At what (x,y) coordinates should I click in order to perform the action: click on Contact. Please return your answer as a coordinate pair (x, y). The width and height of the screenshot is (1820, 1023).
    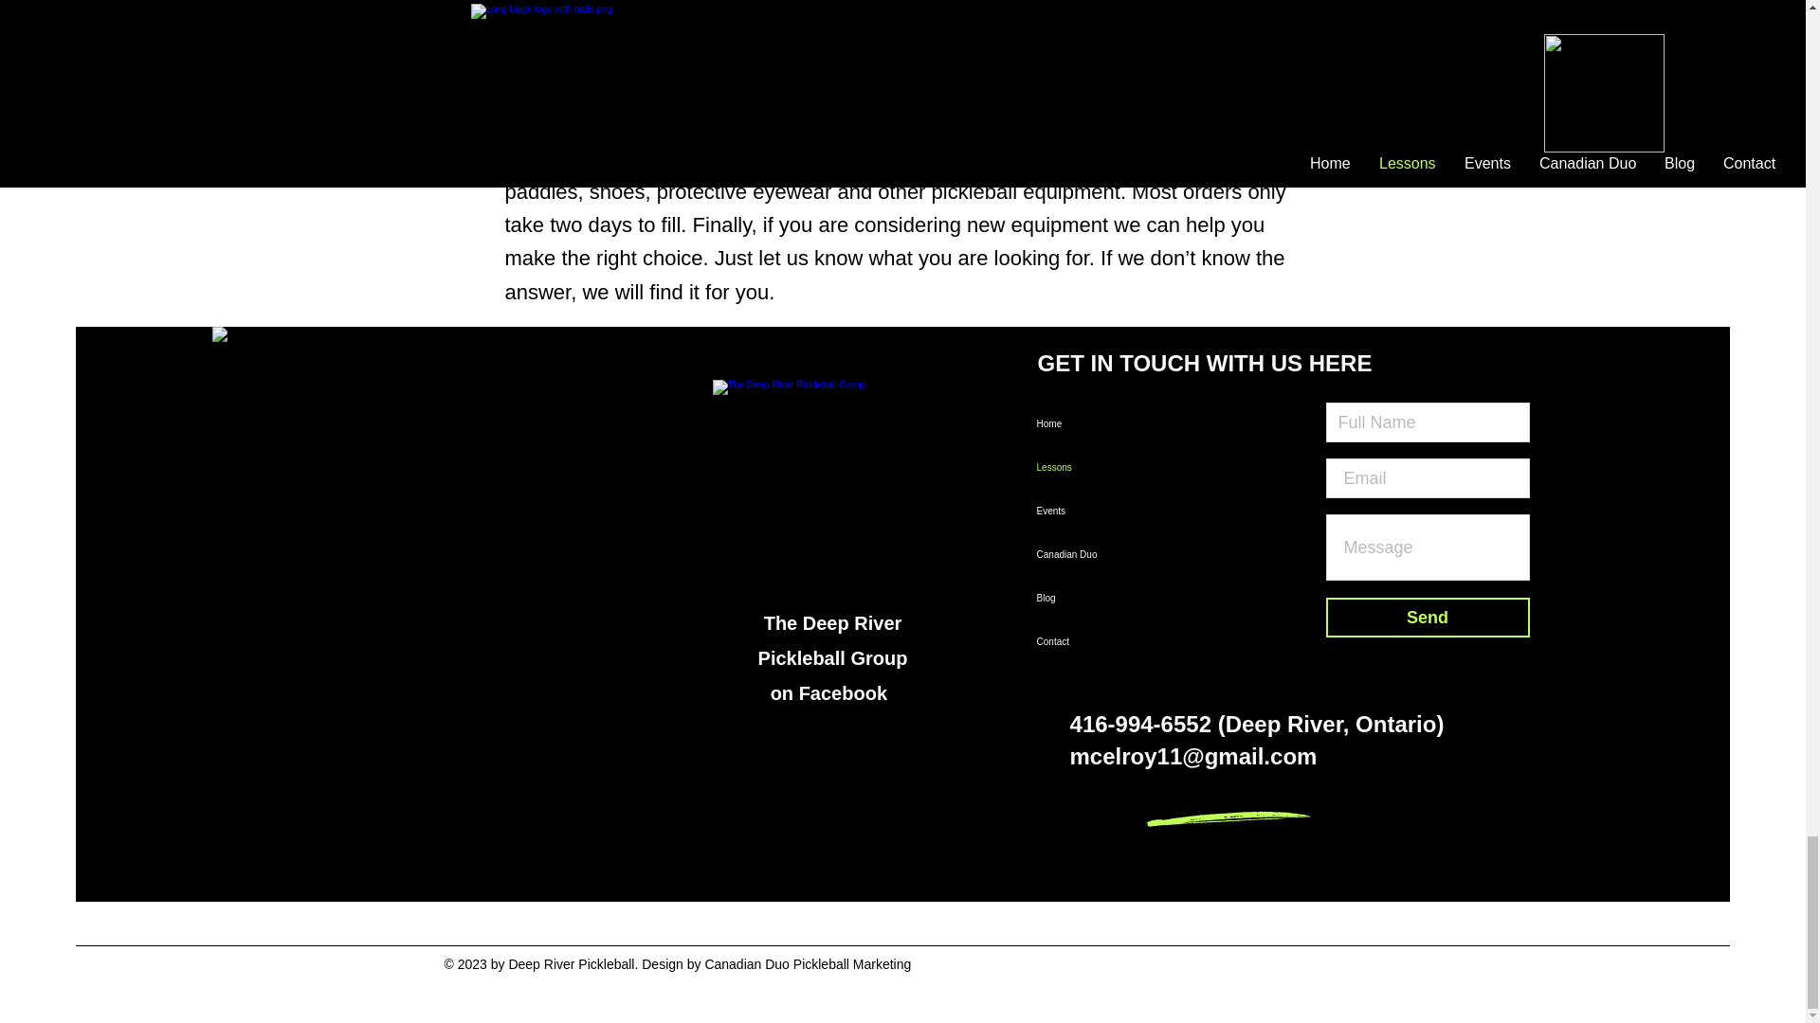
    Looking at the image, I should click on (1113, 641).